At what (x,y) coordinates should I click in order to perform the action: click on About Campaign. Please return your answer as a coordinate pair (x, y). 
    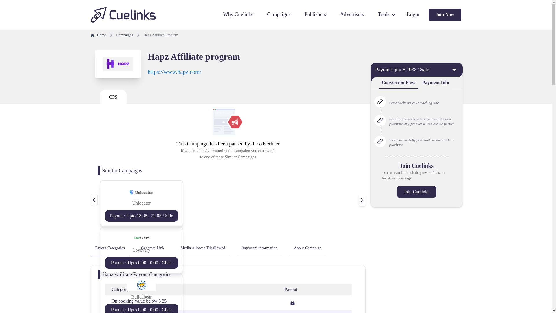
    Looking at the image, I should click on (308, 248).